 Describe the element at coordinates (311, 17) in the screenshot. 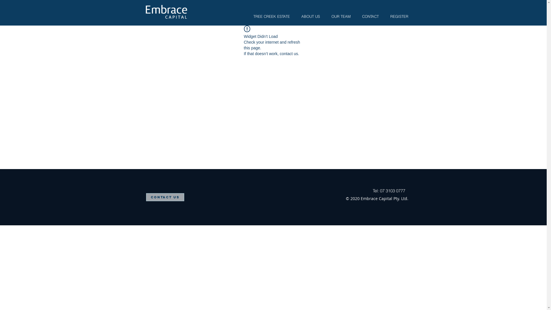

I see `ABOUT US` at that location.